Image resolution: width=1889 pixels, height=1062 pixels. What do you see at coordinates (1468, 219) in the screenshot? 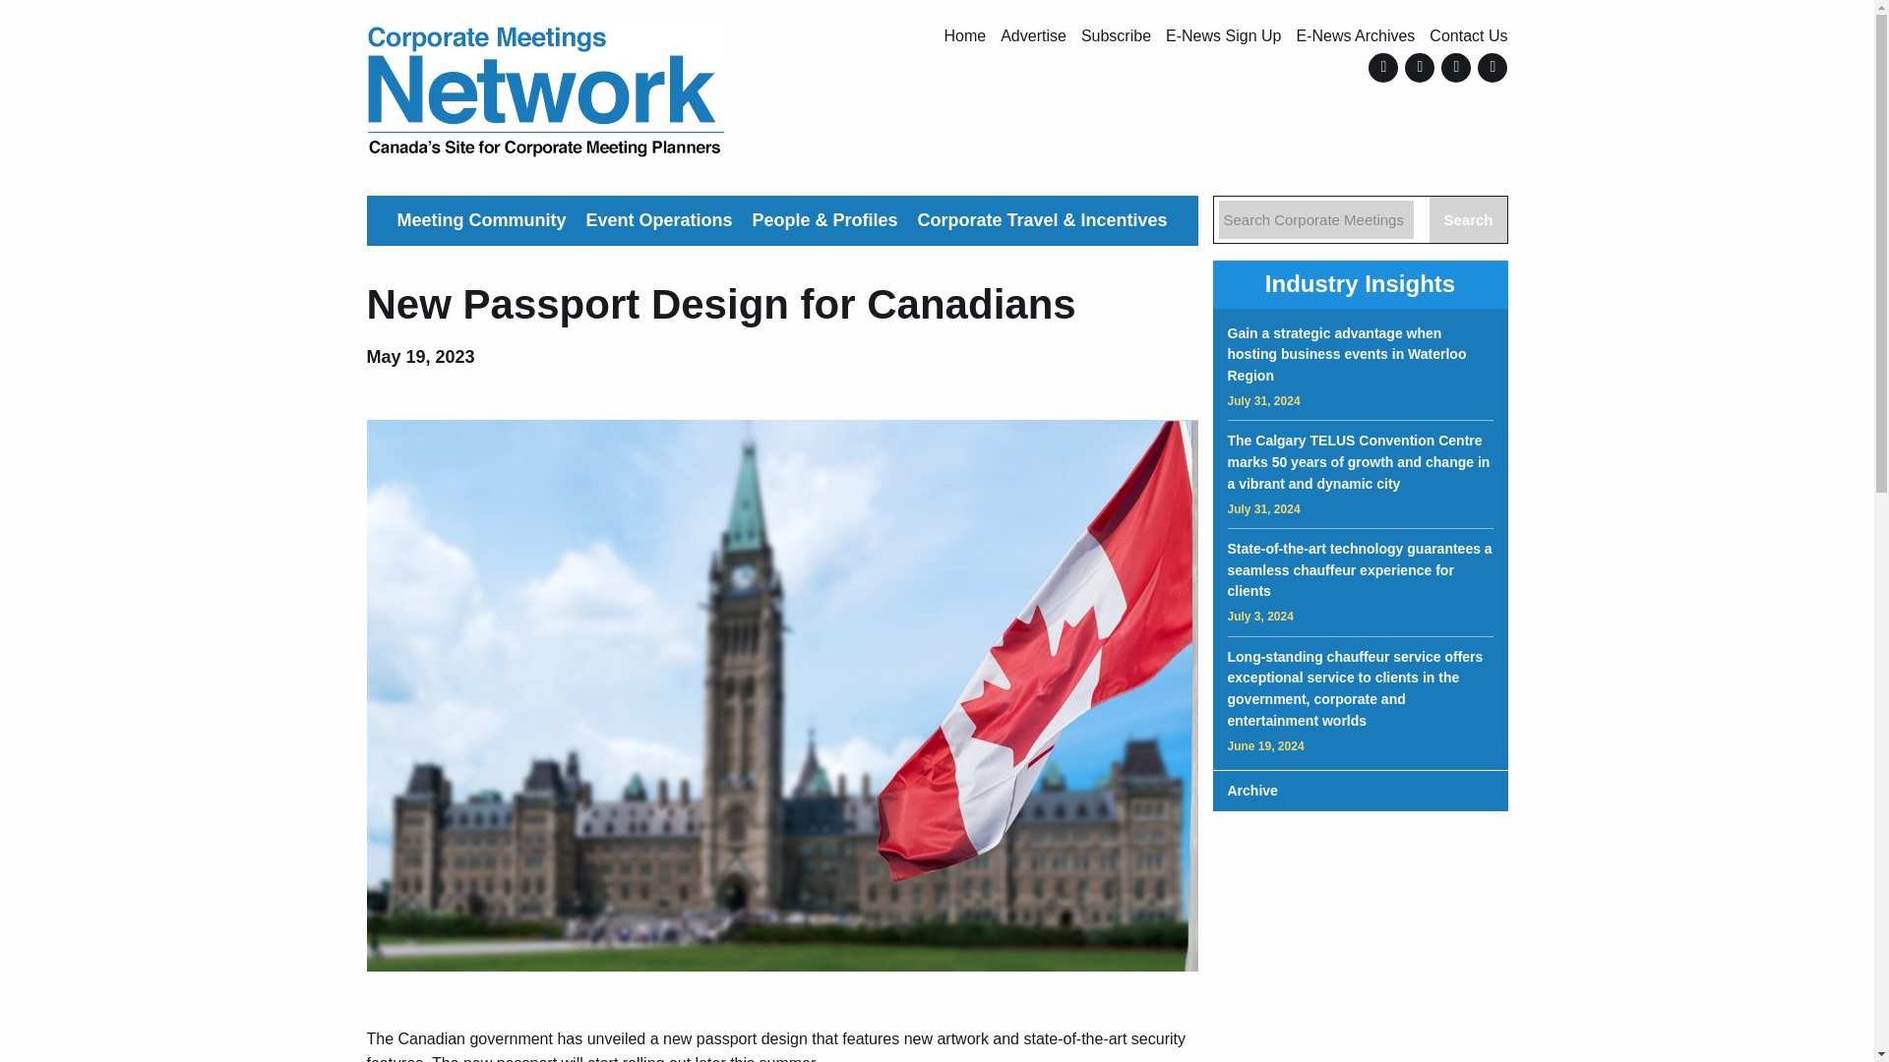
I see `Search` at bounding box center [1468, 219].